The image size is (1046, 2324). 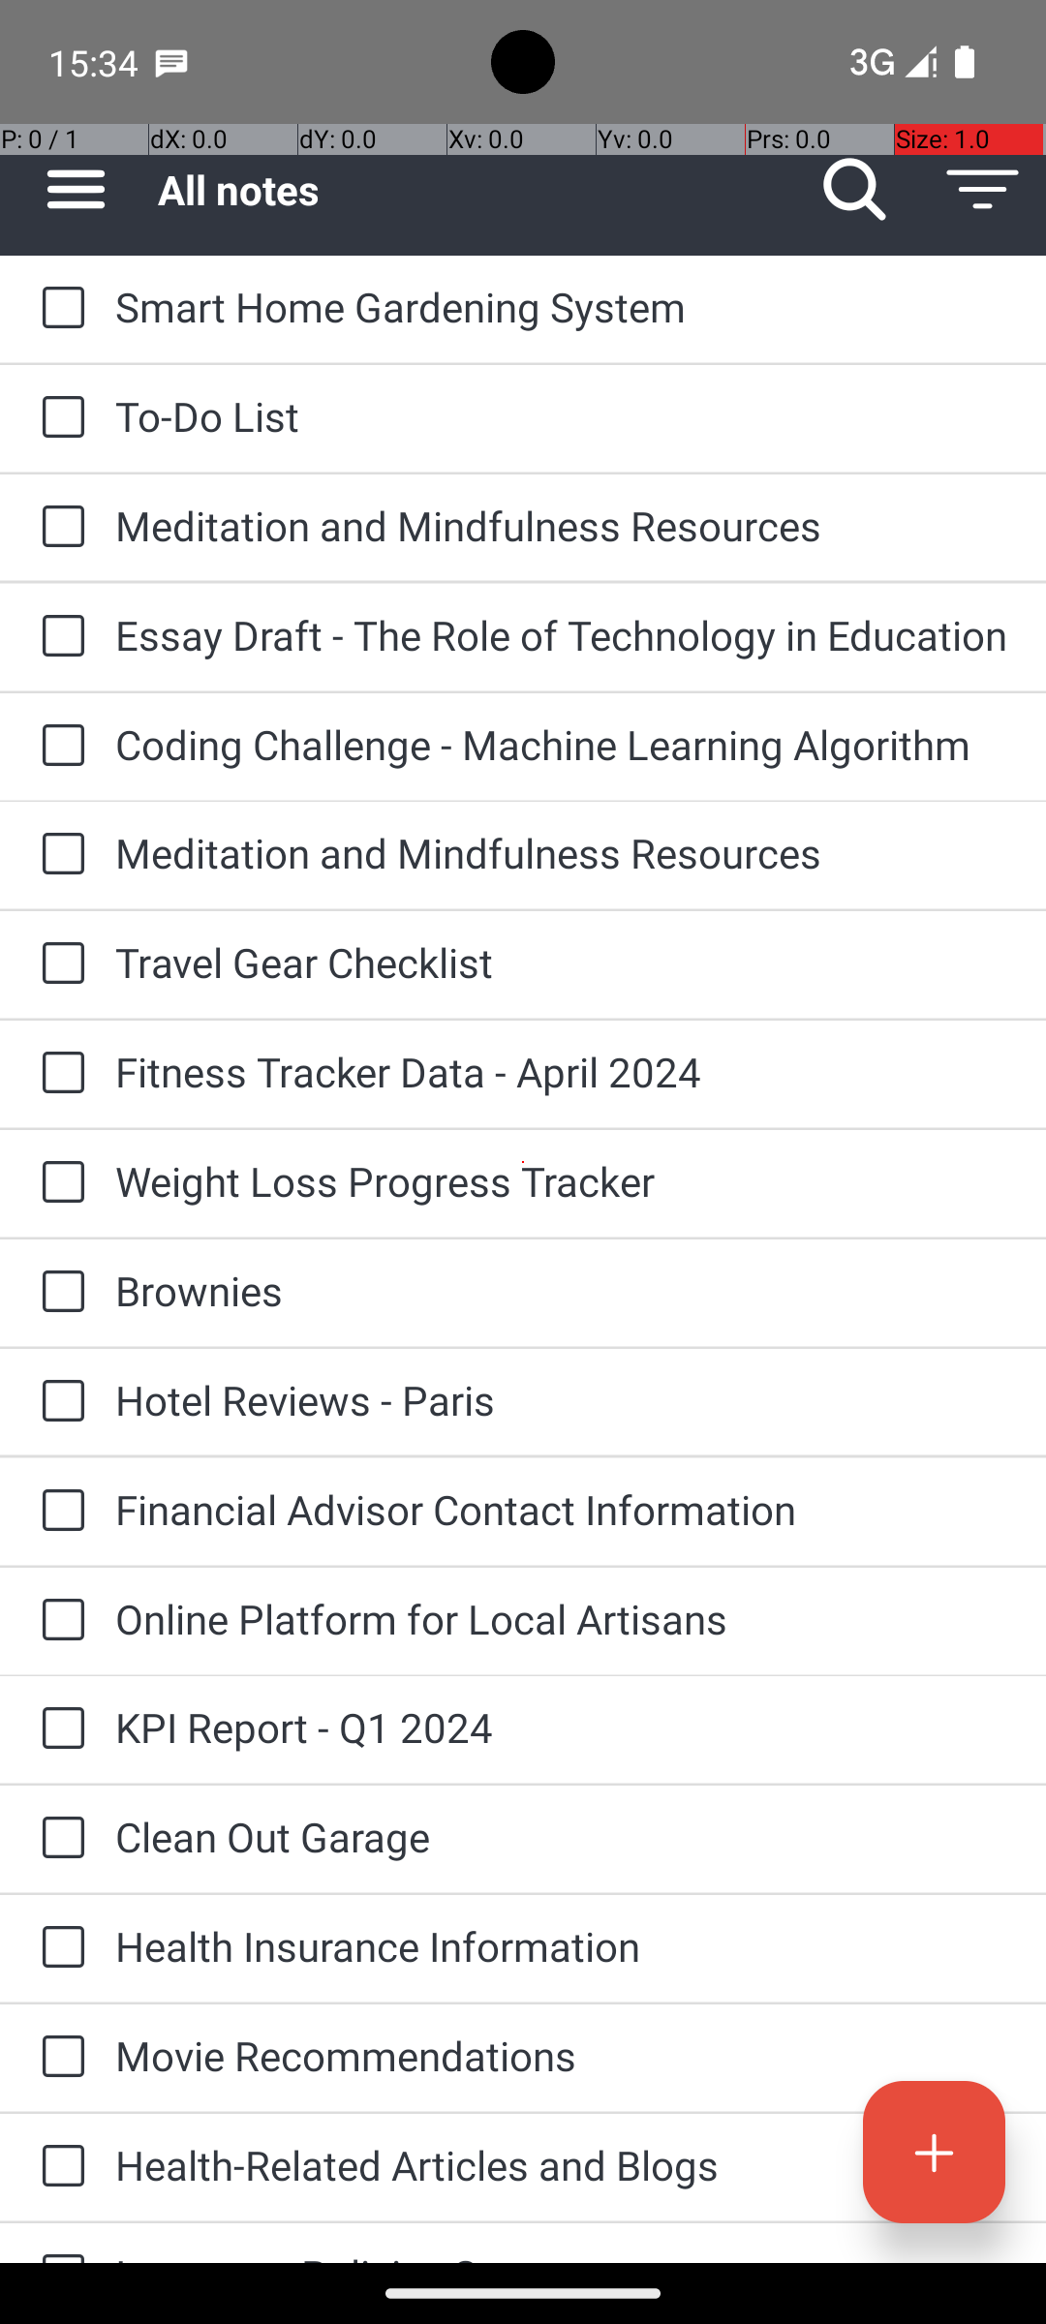 I want to click on Health Insurance Information, so click(x=562, y=1946).